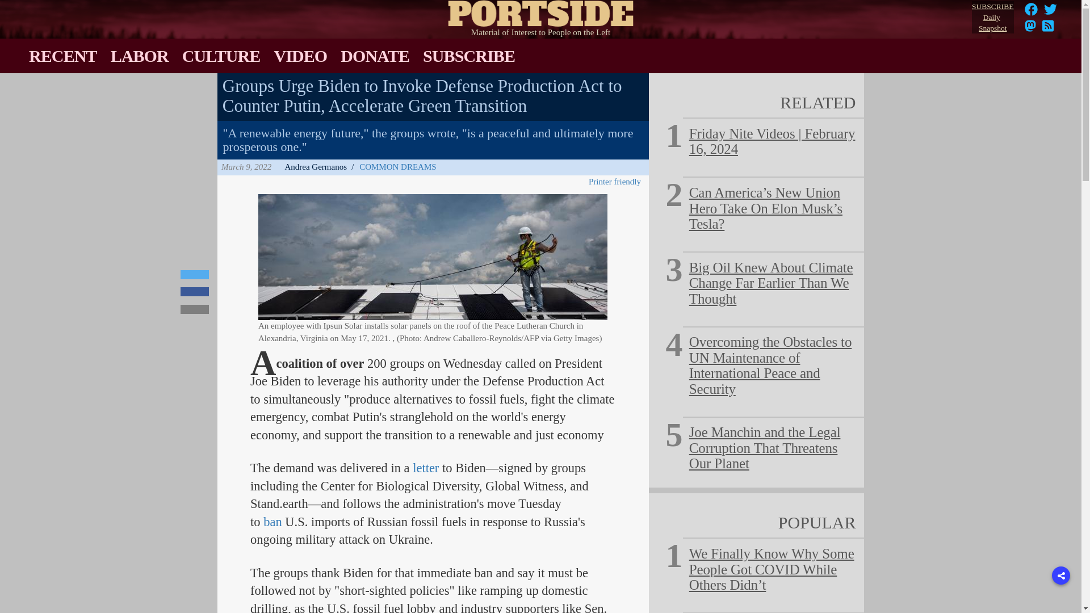  I want to click on RSS, so click(1048, 26).